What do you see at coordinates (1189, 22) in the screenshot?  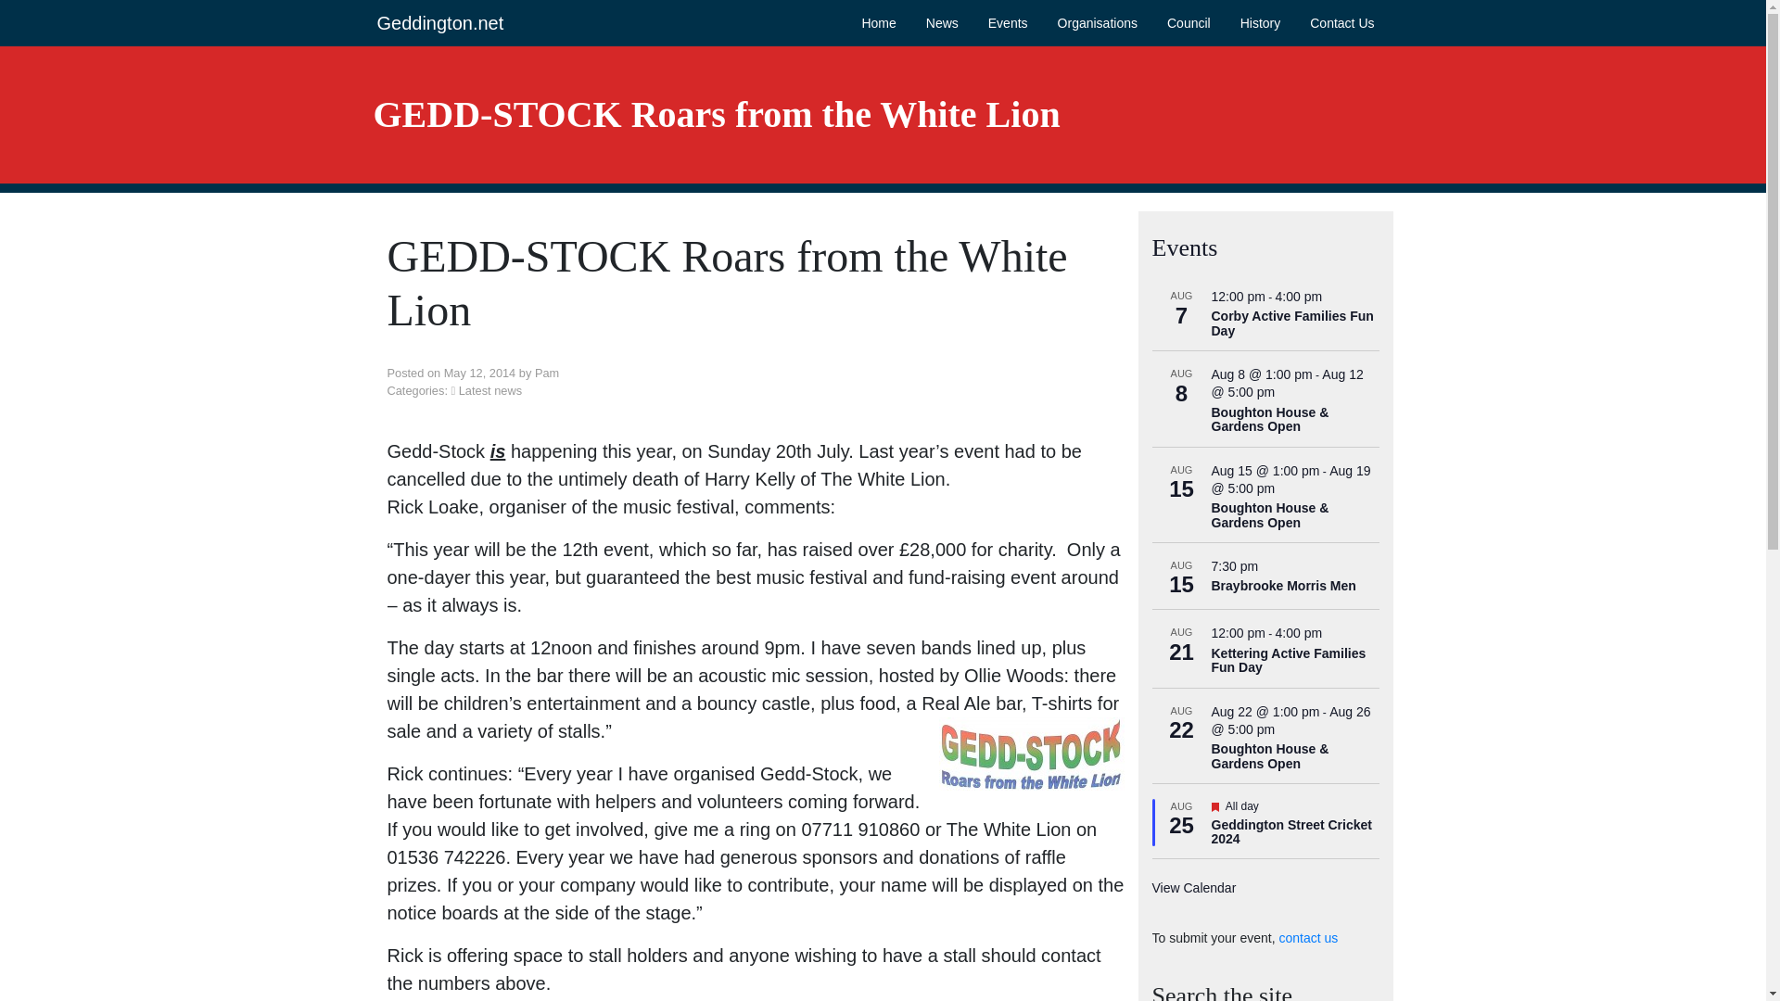 I see `Council` at bounding box center [1189, 22].